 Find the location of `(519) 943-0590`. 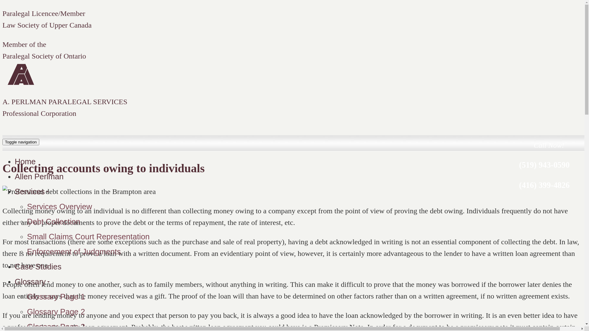

(519) 943-0590 is located at coordinates (544, 165).